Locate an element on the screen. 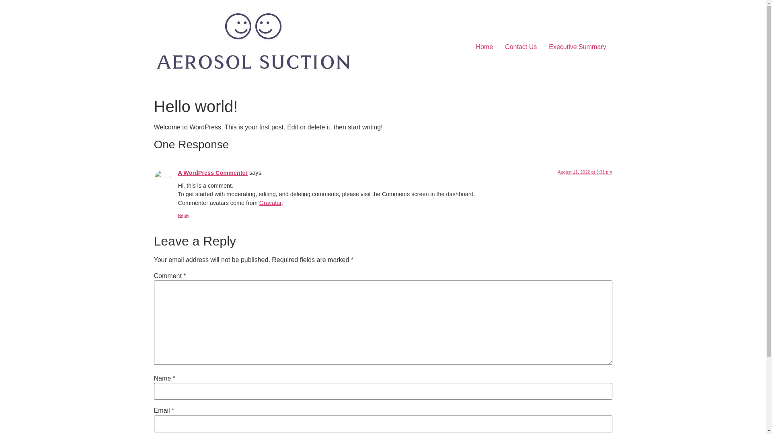 The width and height of the screenshot is (772, 434). Gravatar is located at coordinates (270, 203).